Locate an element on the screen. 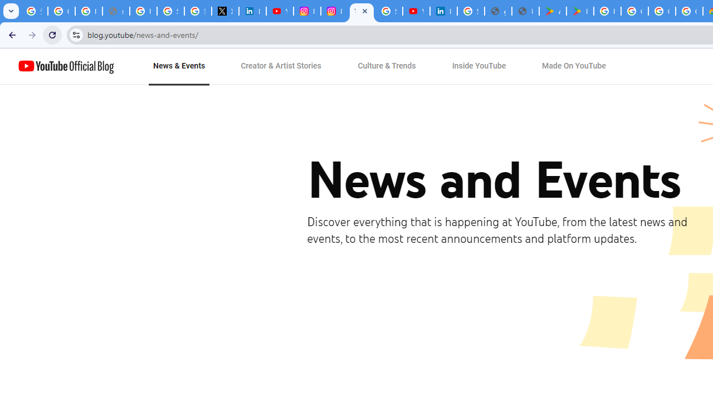 This screenshot has height=401, width=713. PAW Patrol Rescue World - Apps on Google Play is located at coordinates (580, 11).